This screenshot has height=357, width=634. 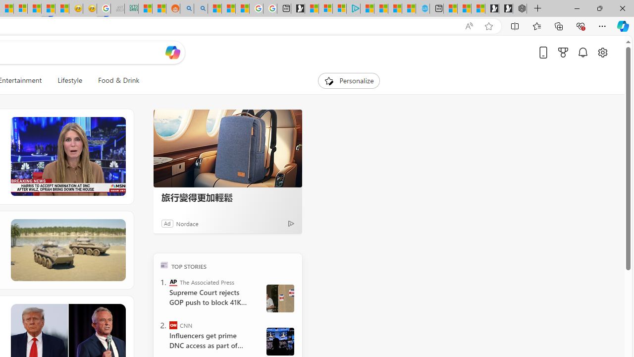 What do you see at coordinates (146, 9) in the screenshot?
I see `MSNBC - MSN` at bounding box center [146, 9].